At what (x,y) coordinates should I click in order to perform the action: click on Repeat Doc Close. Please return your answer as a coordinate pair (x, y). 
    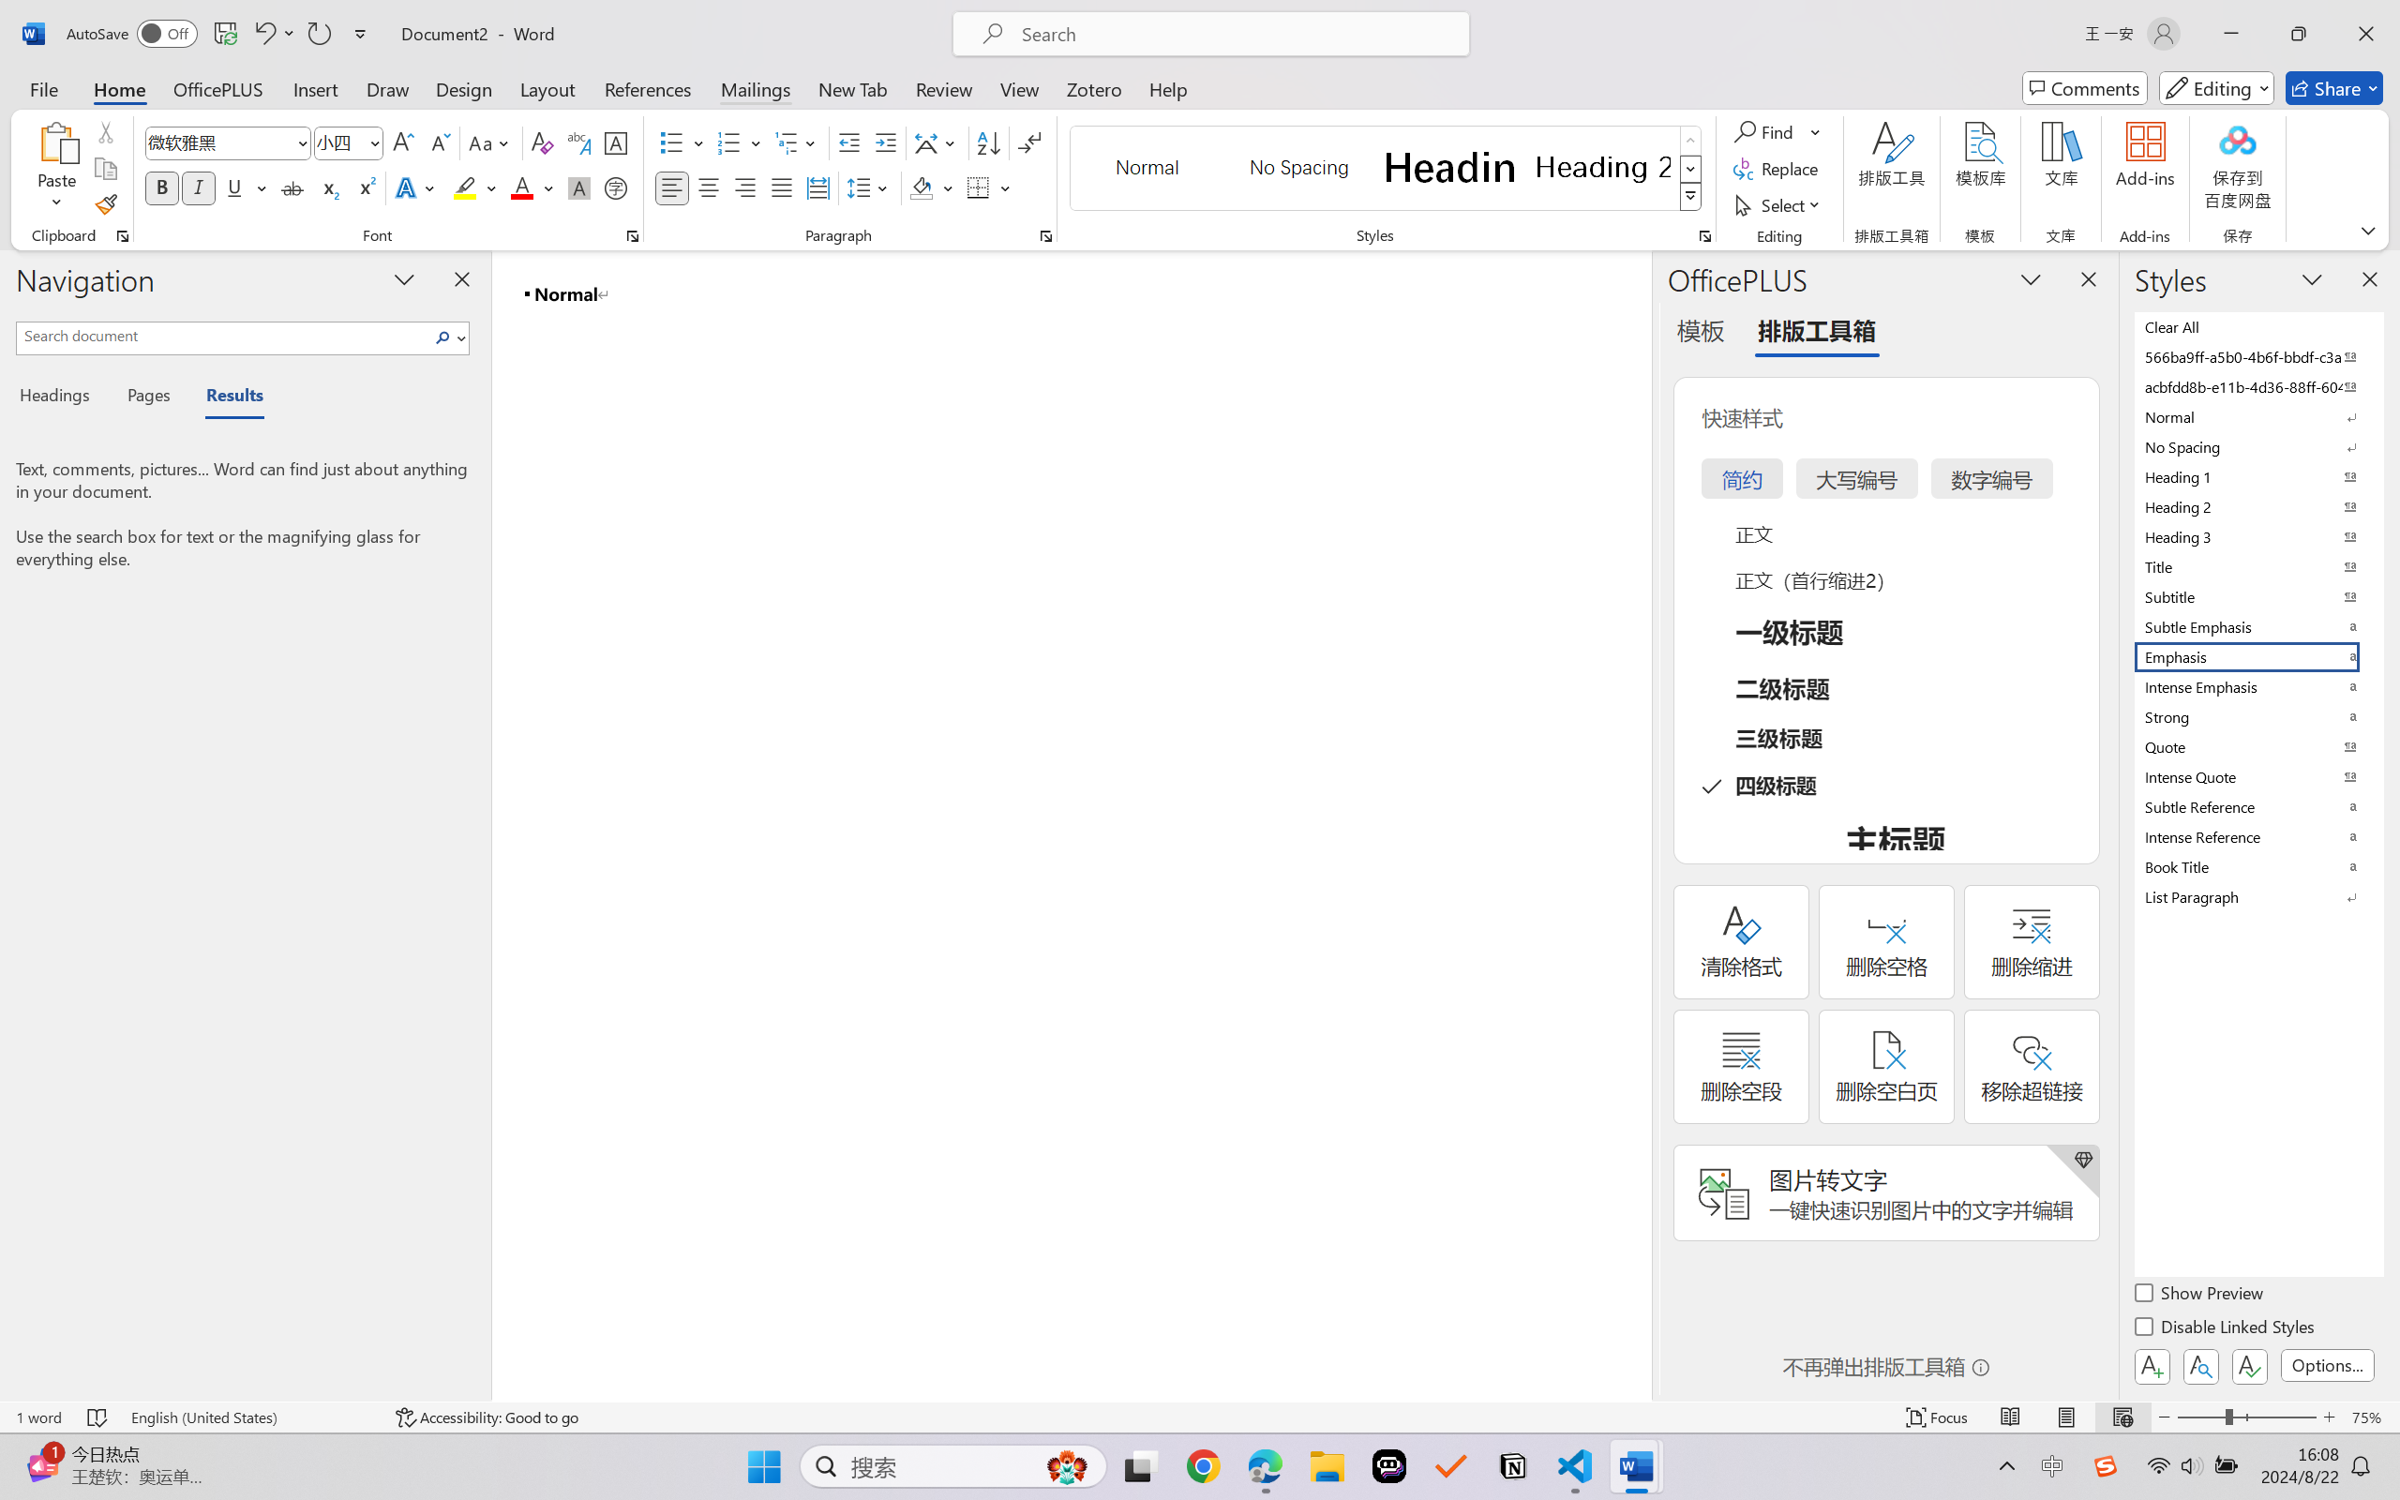
    Looking at the image, I should click on (319, 34).